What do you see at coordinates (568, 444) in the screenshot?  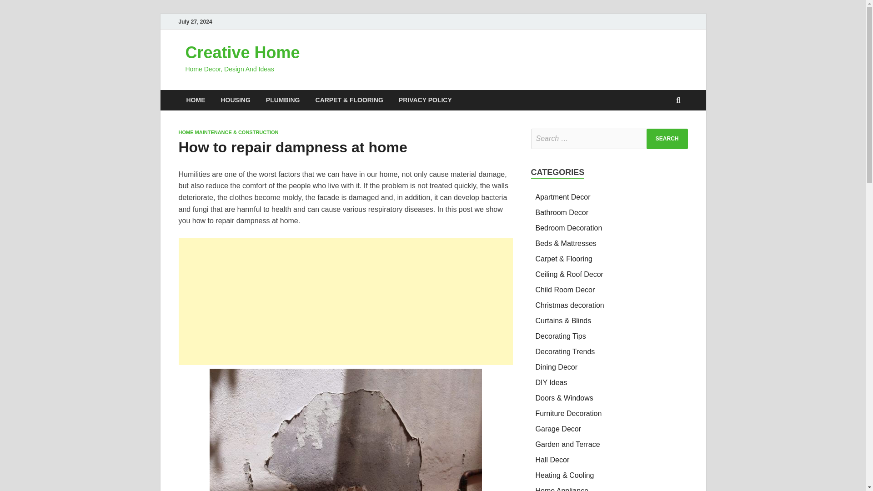 I see `Garden and Terrace` at bounding box center [568, 444].